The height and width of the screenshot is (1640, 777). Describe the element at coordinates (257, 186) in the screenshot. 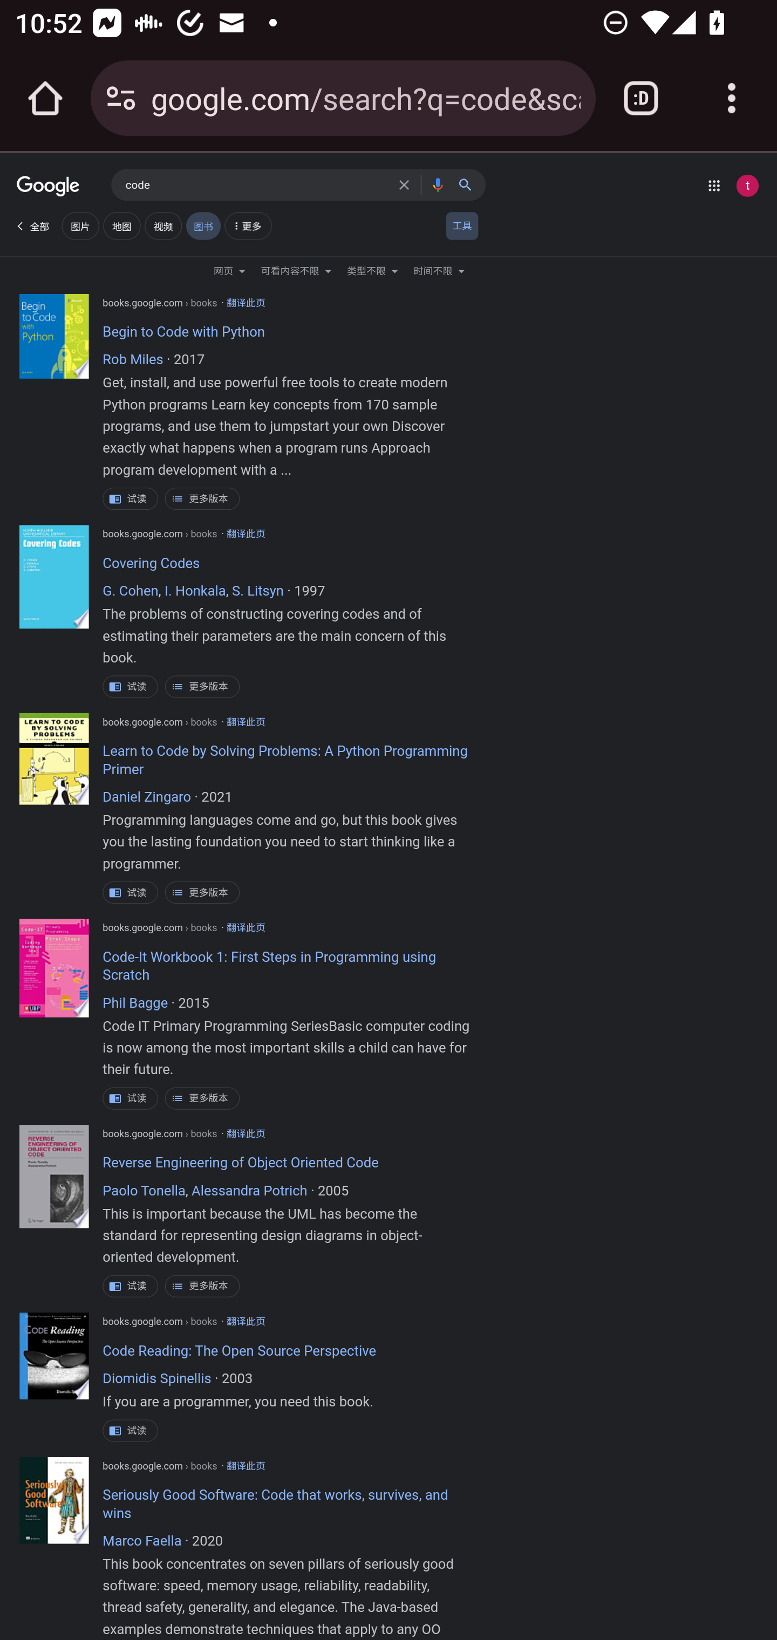

I see `code` at that location.